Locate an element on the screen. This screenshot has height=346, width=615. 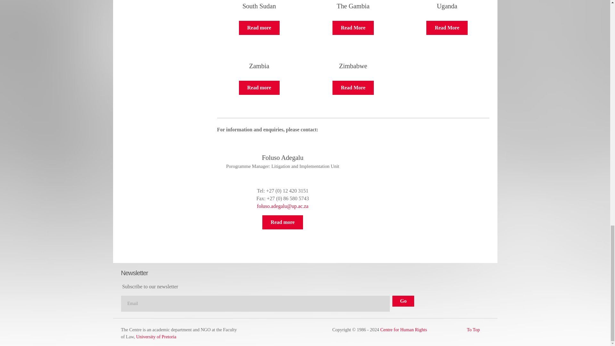
Read more is located at coordinates (447, 28).